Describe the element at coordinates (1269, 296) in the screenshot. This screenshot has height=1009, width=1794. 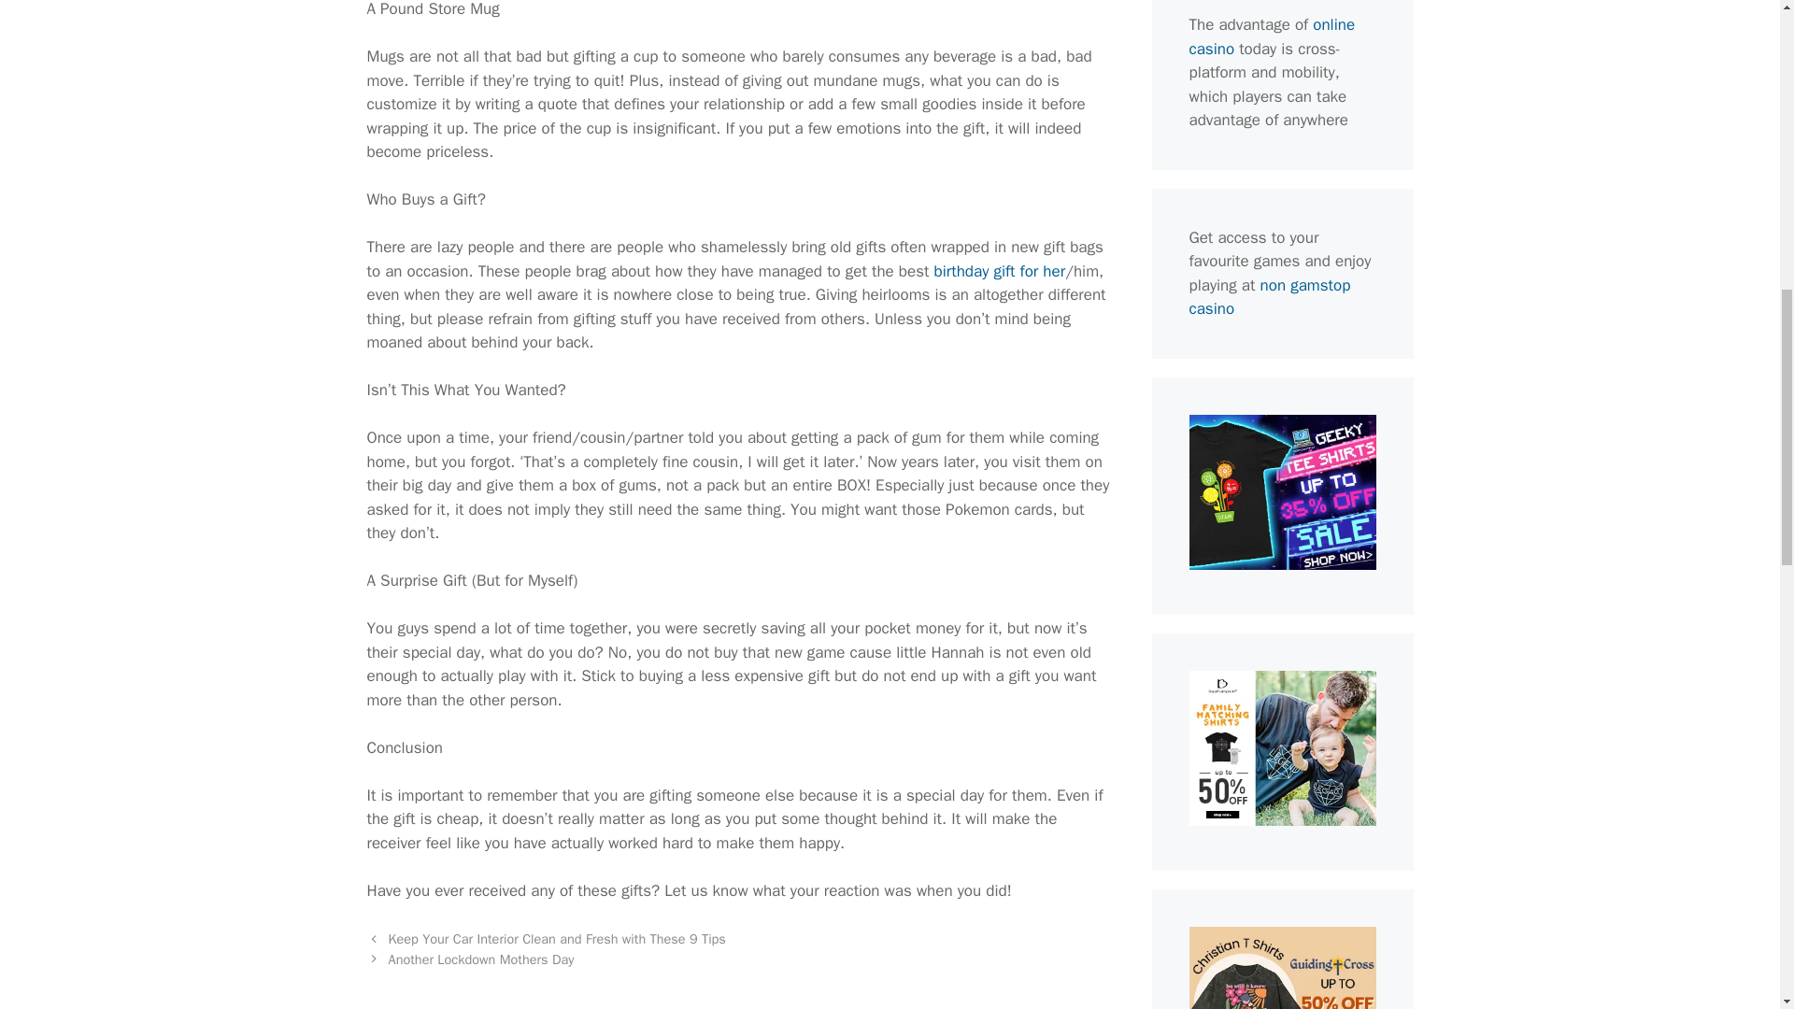
I see `non gamstop casino` at that location.